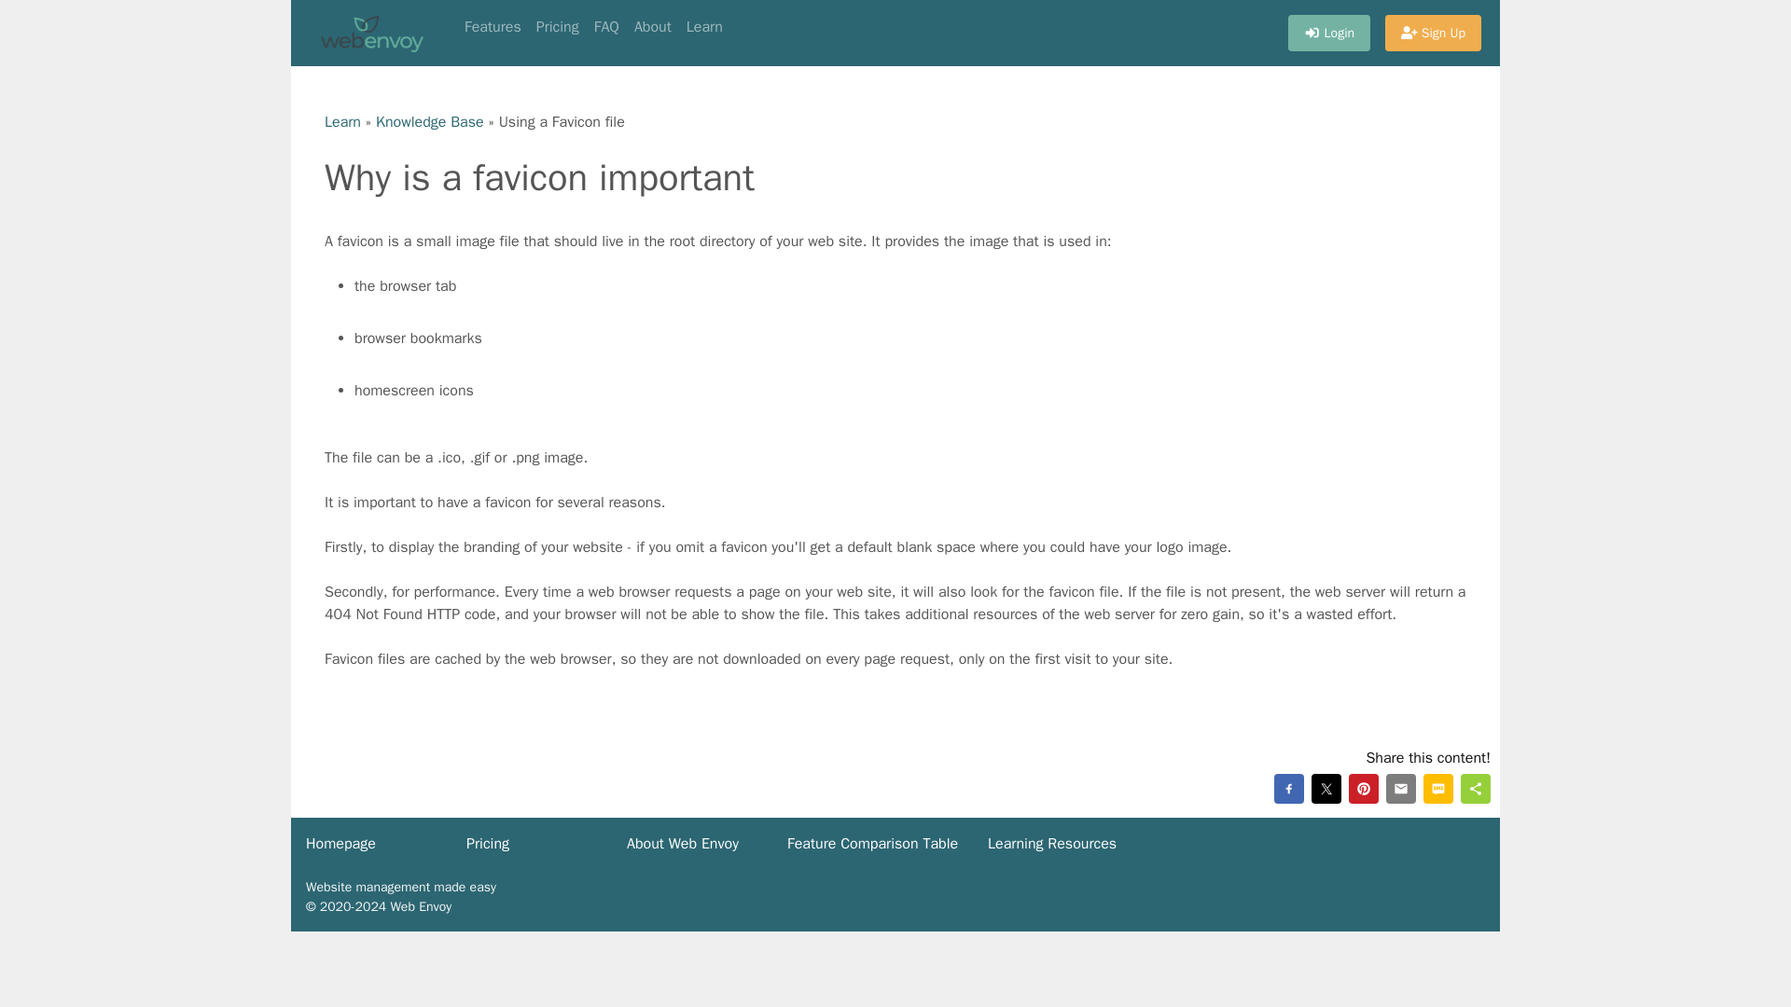 This screenshot has height=1007, width=1791. Describe the element at coordinates (704, 26) in the screenshot. I see `Learn` at that location.